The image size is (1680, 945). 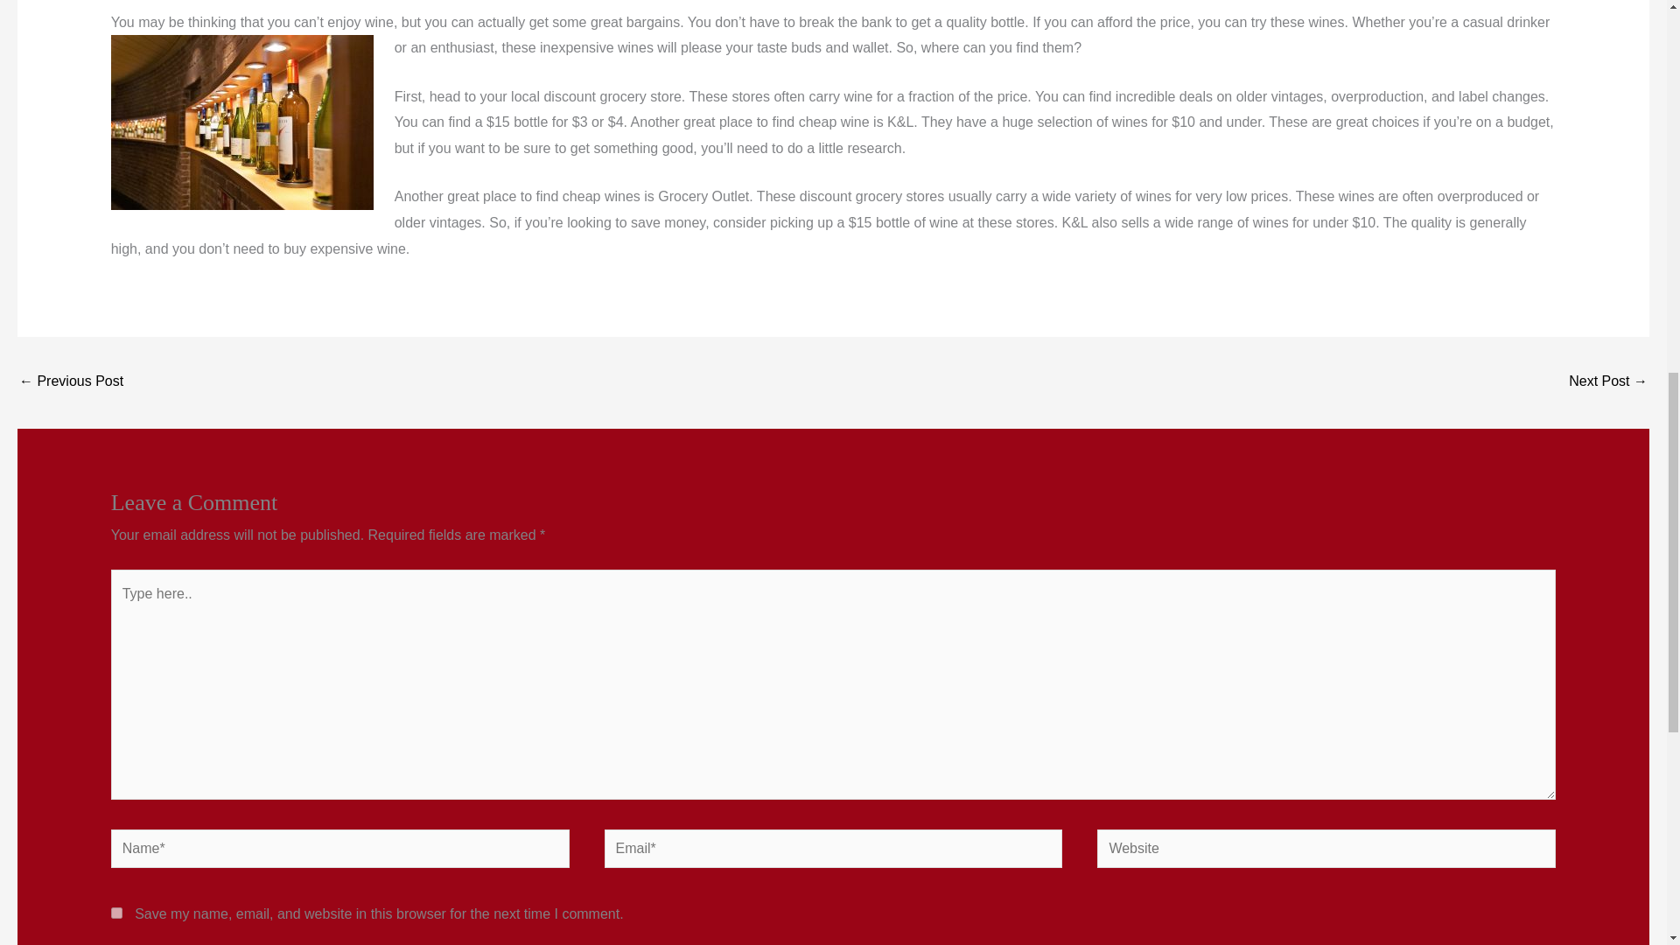 I want to click on Restaurant Food Prices Guide for Starters, so click(x=1608, y=382).